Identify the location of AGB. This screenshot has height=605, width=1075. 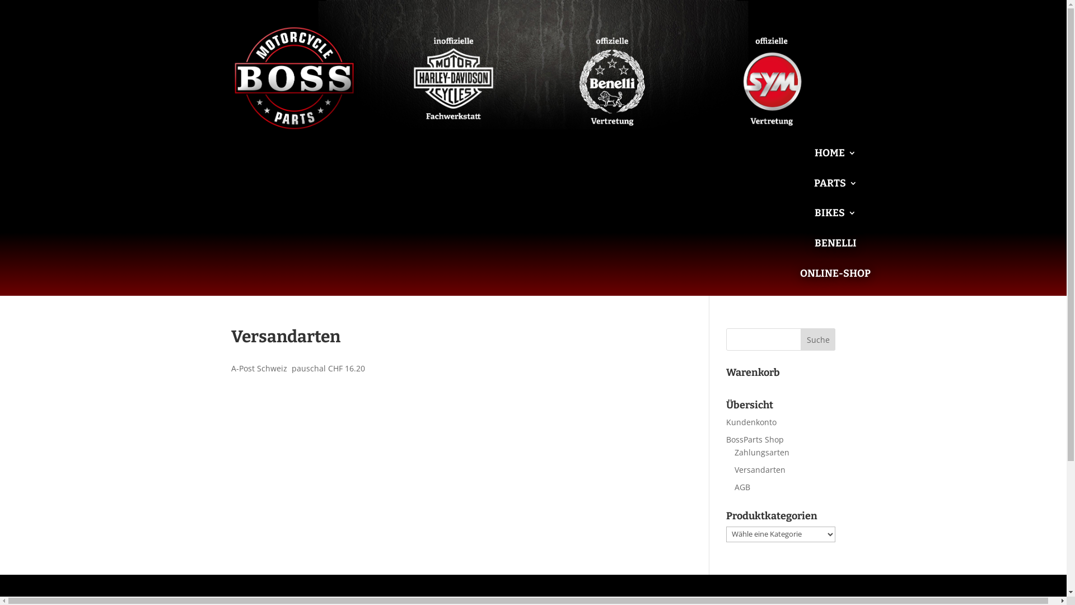
(742, 487).